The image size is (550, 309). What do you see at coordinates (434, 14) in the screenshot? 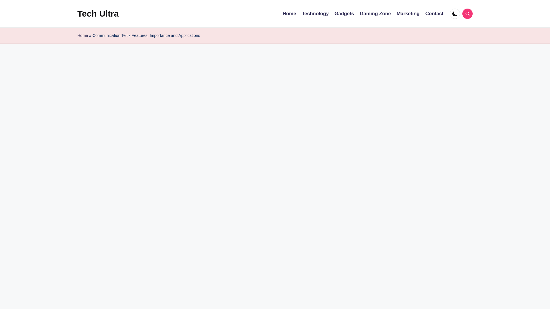
I see `Contact` at bounding box center [434, 14].